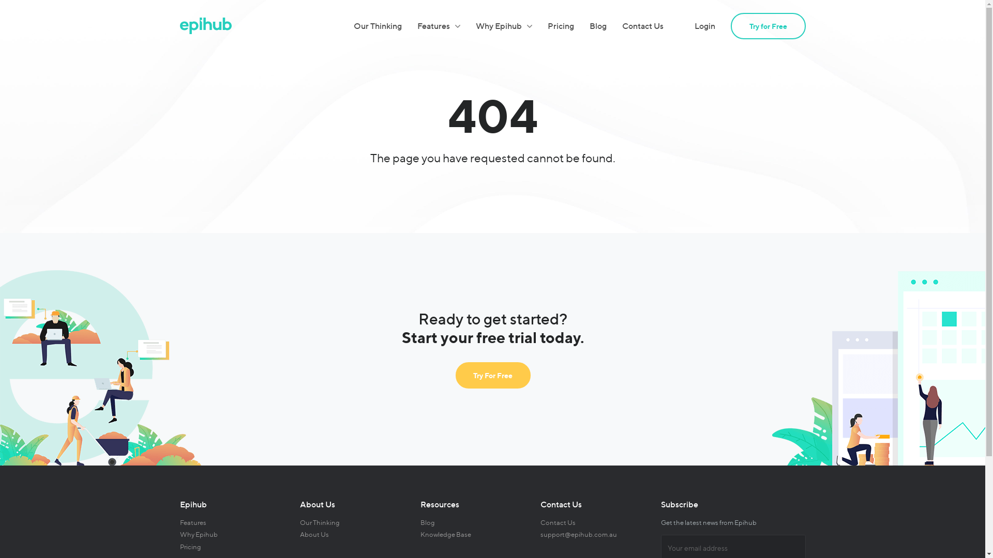 This screenshot has height=558, width=993. What do you see at coordinates (642, 26) in the screenshot?
I see `Contact Us` at bounding box center [642, 26].